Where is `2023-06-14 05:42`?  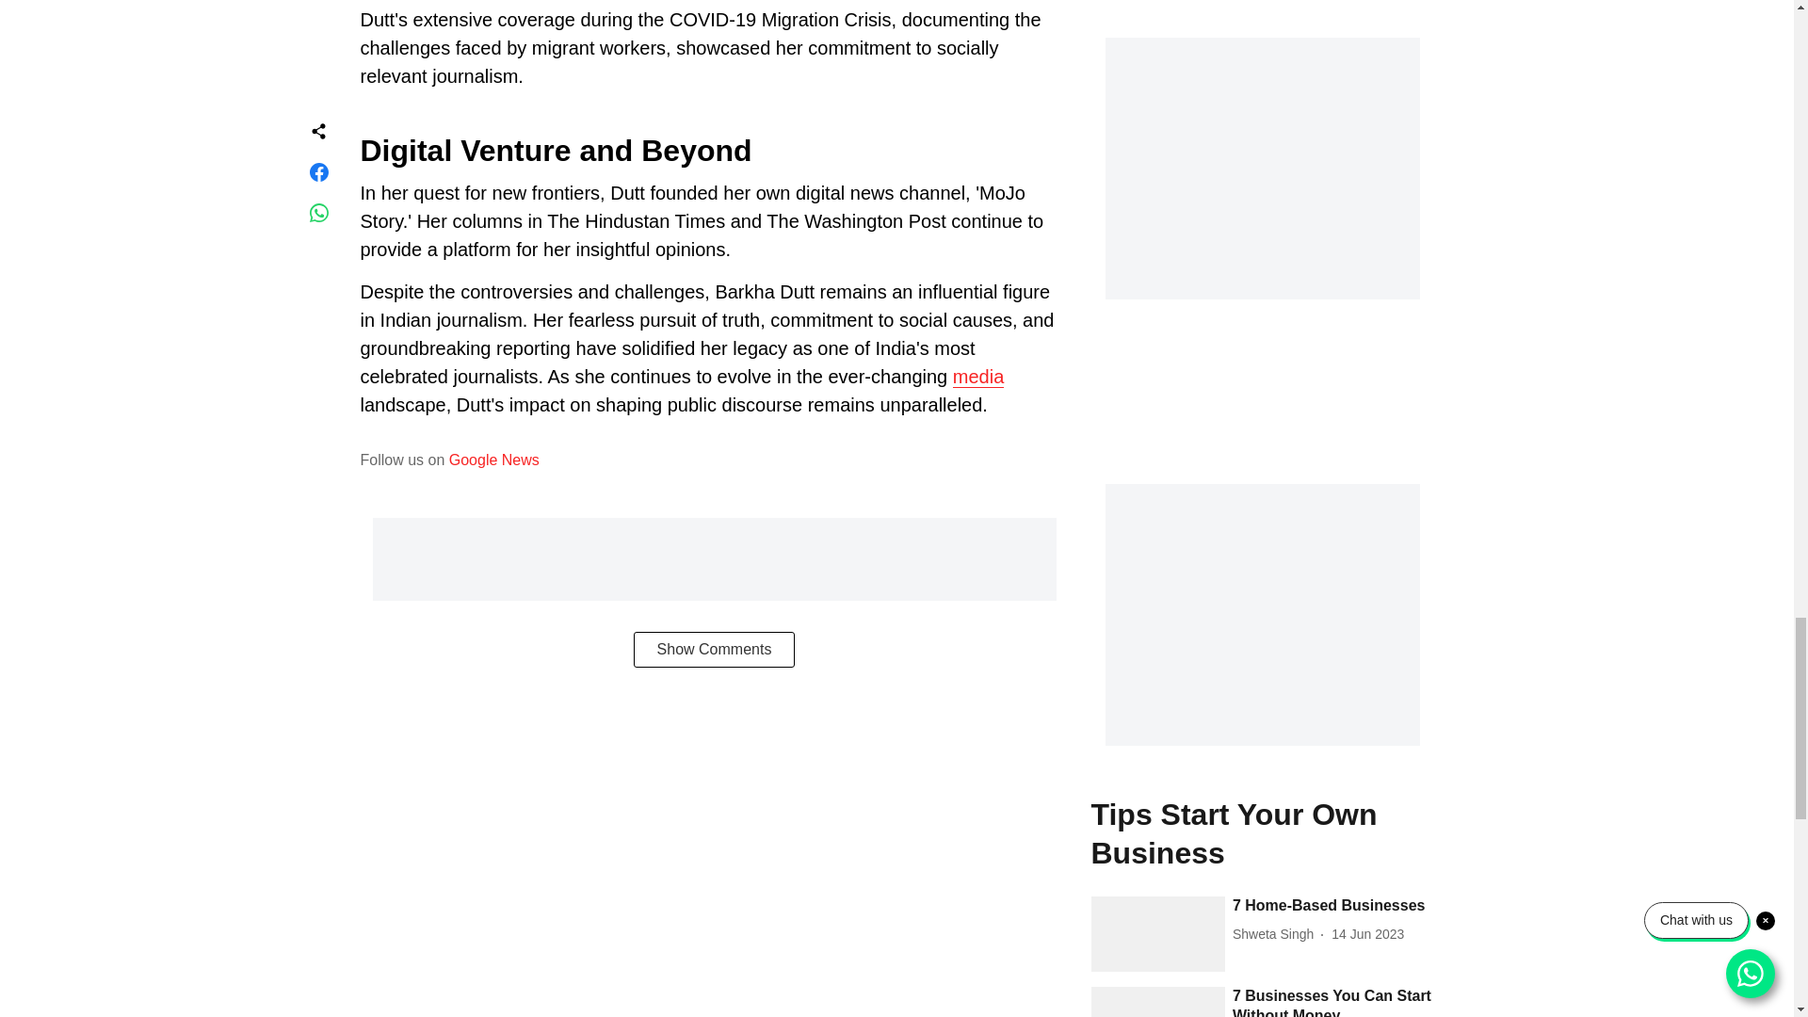 2023-06-14 05:42 is located at coordinates (1367, 934).